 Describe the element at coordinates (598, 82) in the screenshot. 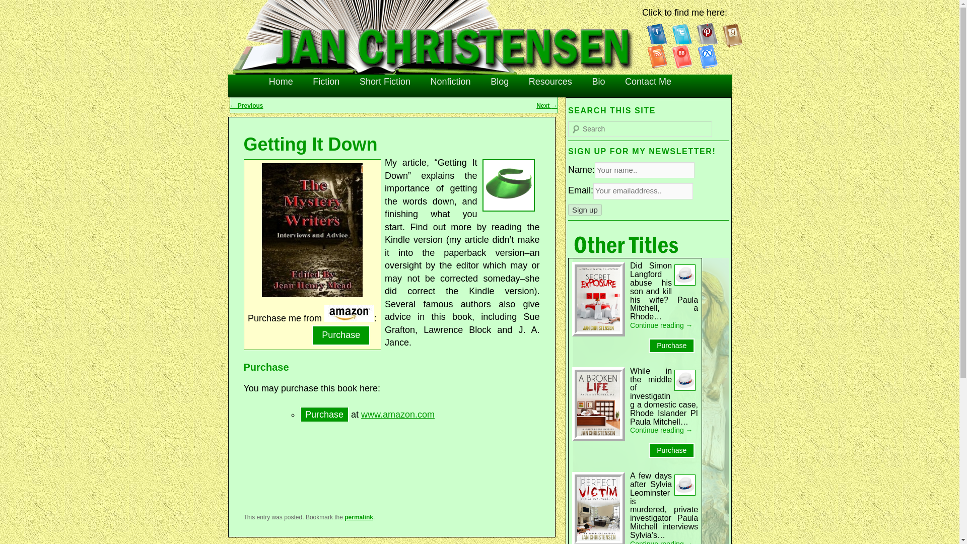

I see `Bio` at that location.